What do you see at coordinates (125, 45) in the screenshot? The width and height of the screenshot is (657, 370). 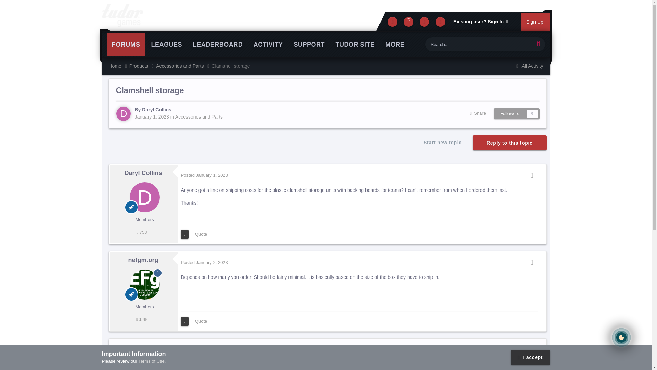 I see `FORUMS` at bounding box center [125, 45].